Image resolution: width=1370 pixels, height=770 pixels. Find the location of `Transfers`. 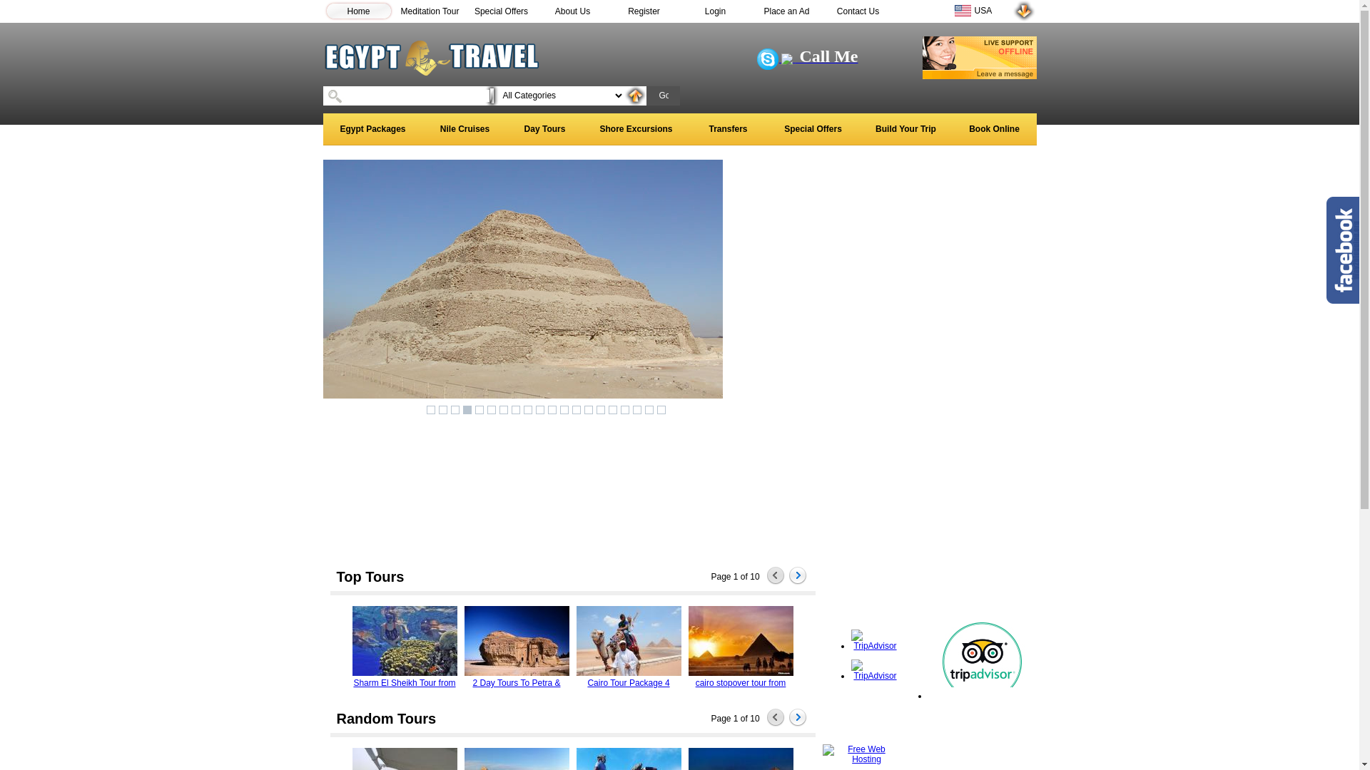

Transfers is located at coordinates (728, 130).